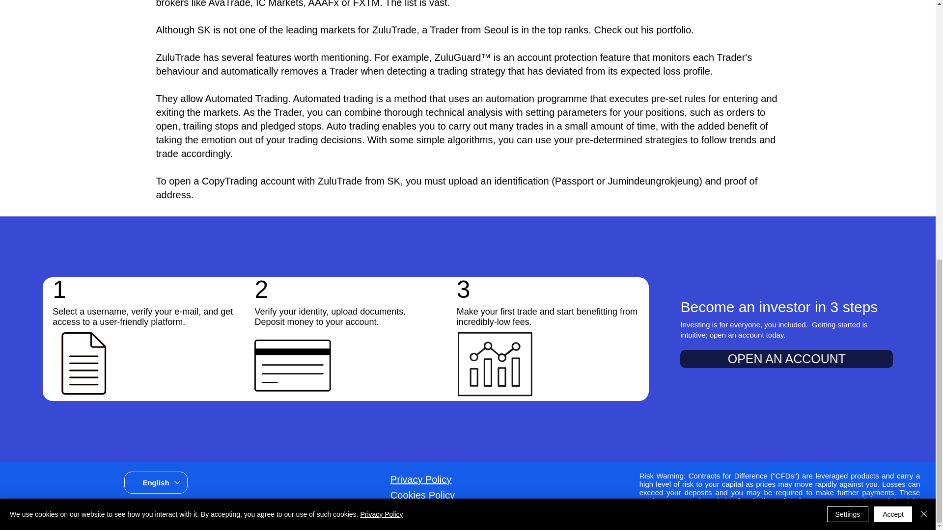 This screenshot has height=530, width=943. What do you see at coordinates (420, 479) in the screenshot?
I see `Privacy Policy` at bounding box center [420, 479].